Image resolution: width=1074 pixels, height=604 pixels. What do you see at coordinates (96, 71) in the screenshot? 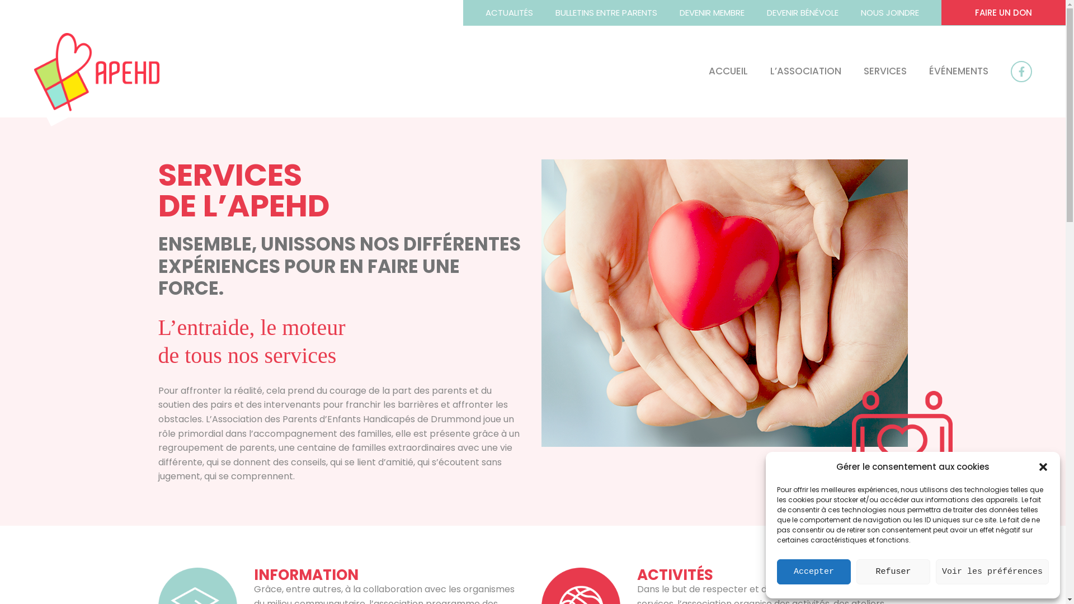
I see `APEHD` at bounding box center [96, 71].